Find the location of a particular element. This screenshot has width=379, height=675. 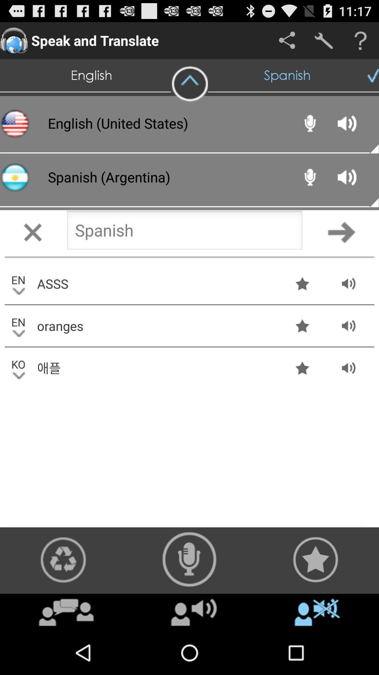

open the app to the right of the en app is located at coordinates (157, 283).